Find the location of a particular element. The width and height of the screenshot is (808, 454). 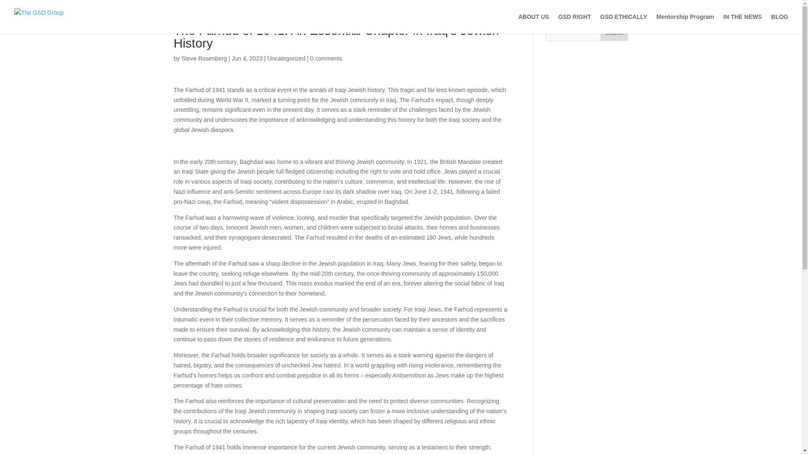

GSD RIGHT is located at coordinates (575, 24).